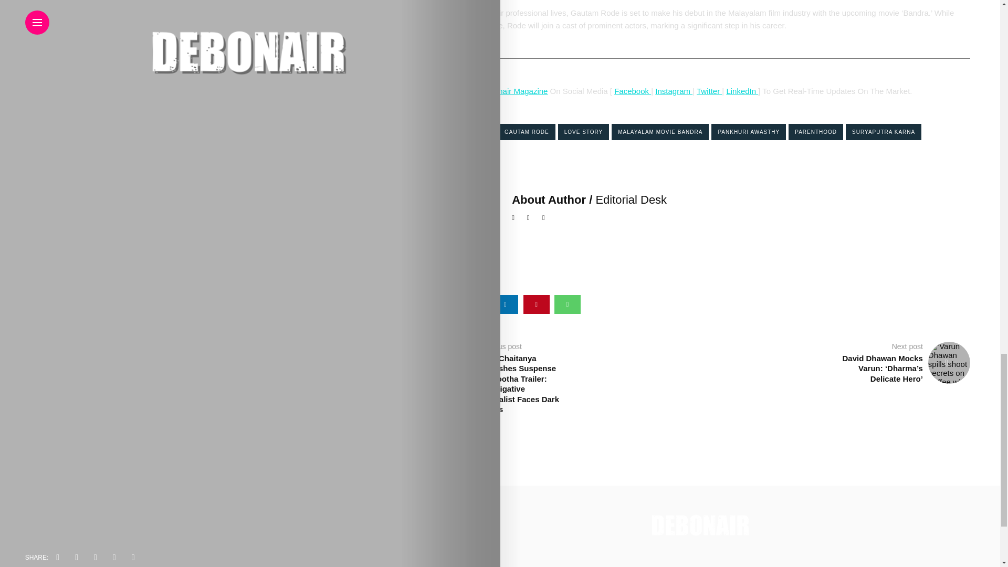 The image size is (1008, 567). Describe the element at coordinates (631, 199) in the screenshot. I see `Posts by Editorial Desk` at that location.